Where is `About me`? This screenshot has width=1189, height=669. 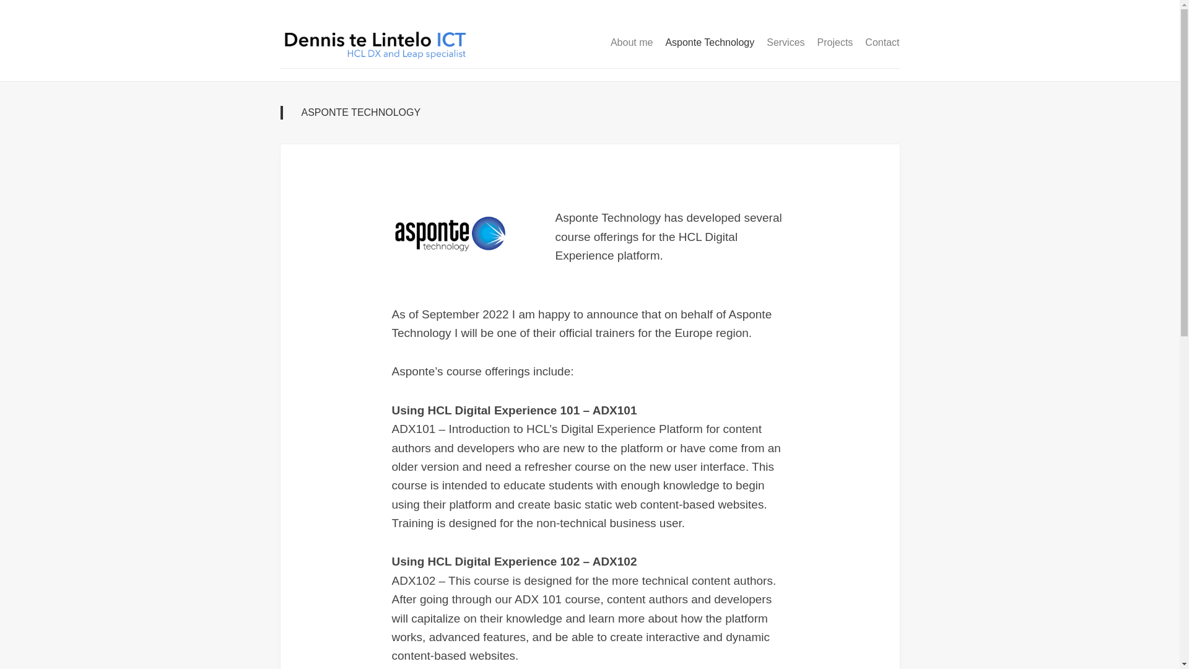 About me is located at coordinates (632, 42).